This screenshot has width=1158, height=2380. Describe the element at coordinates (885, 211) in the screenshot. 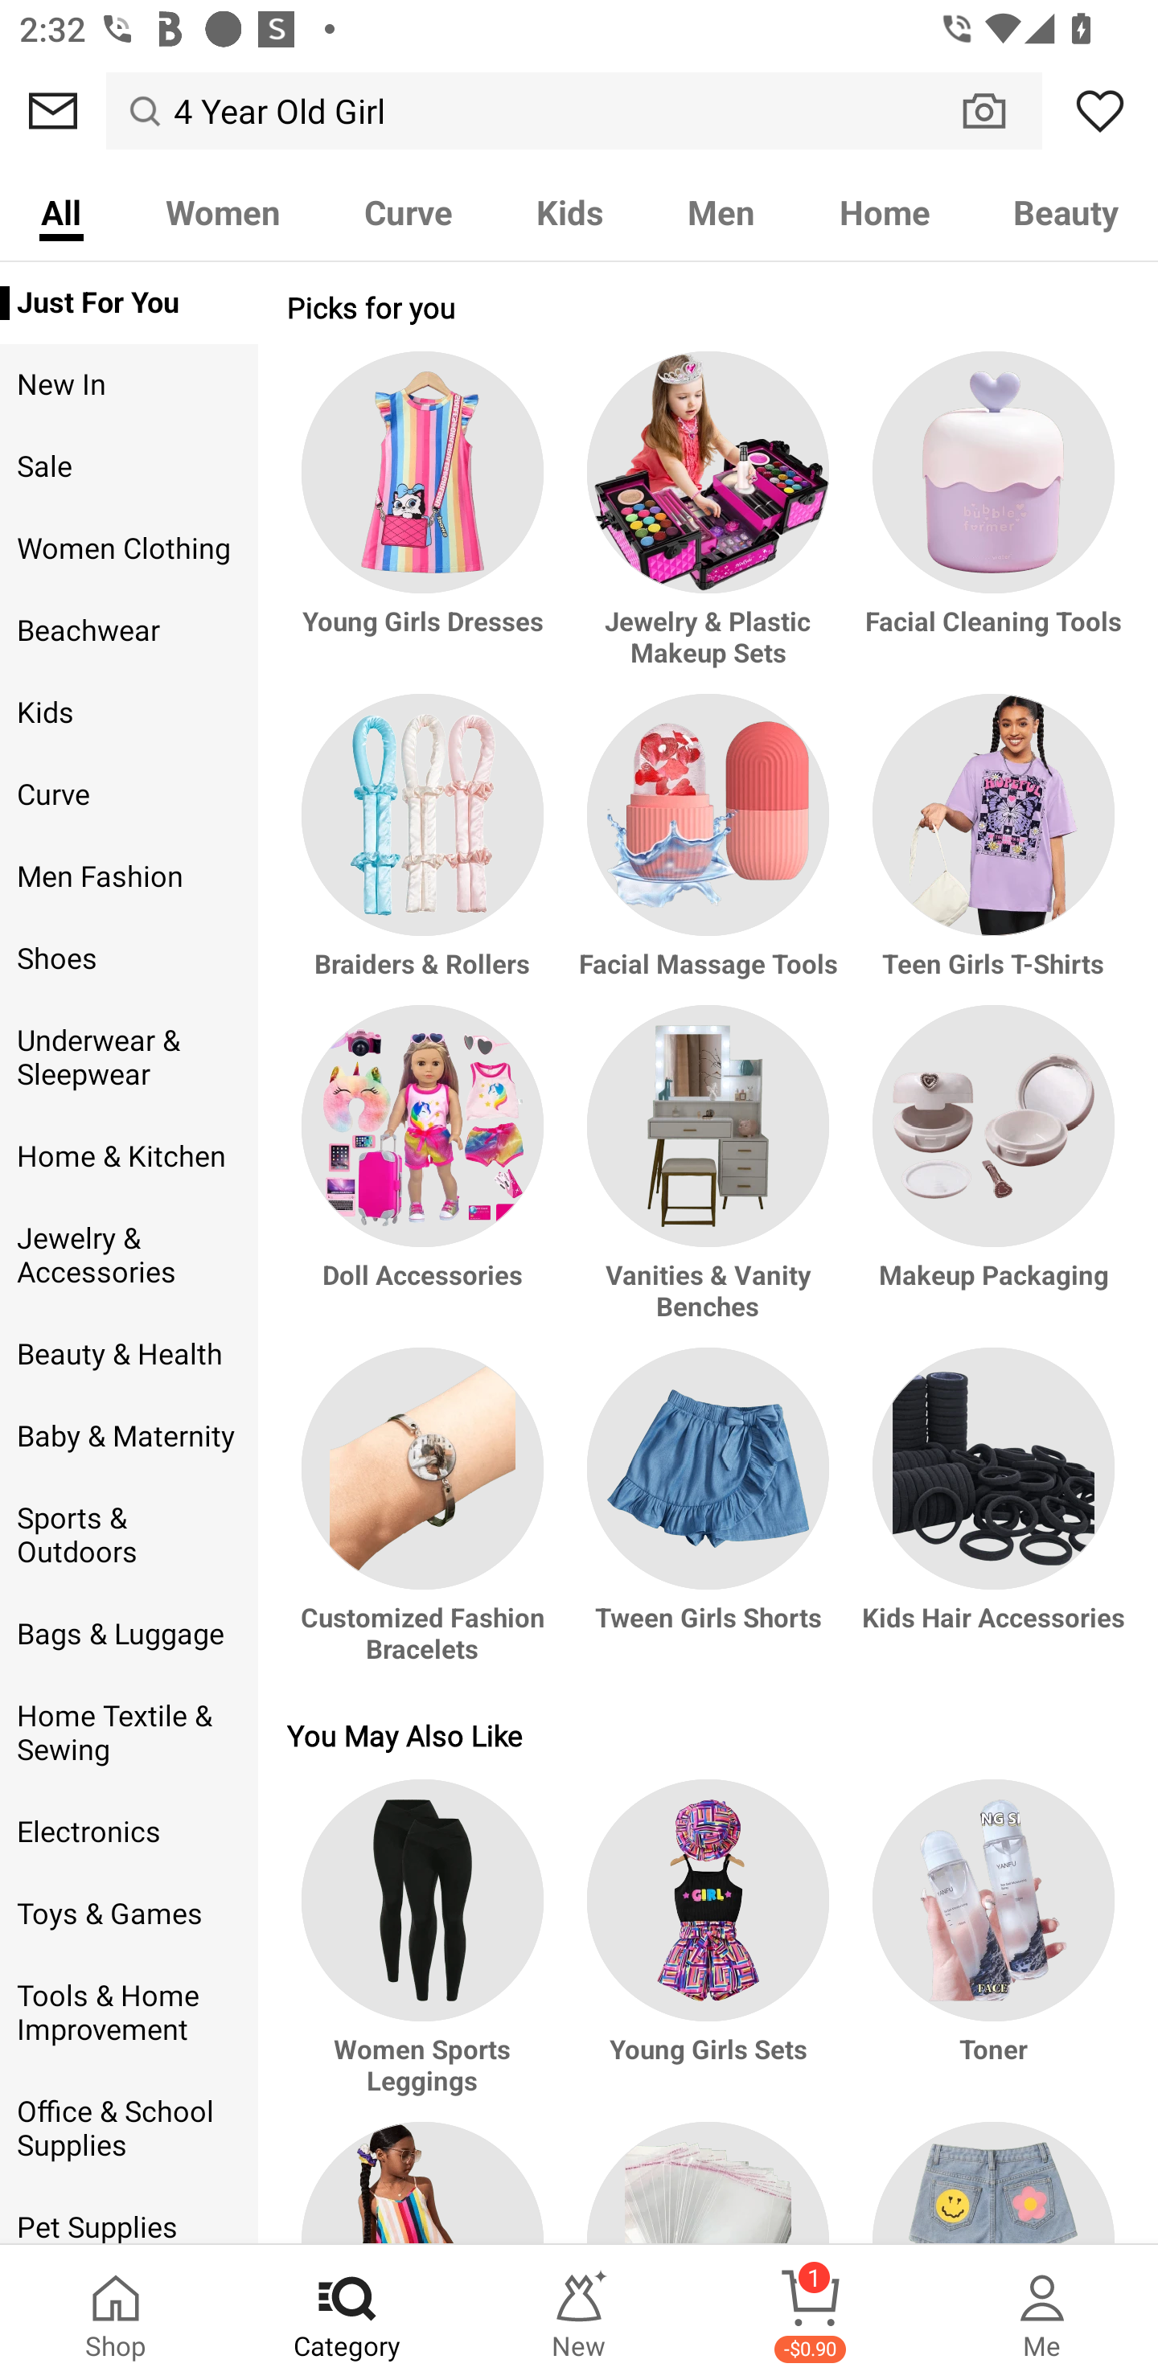

I see `Home` at that location.